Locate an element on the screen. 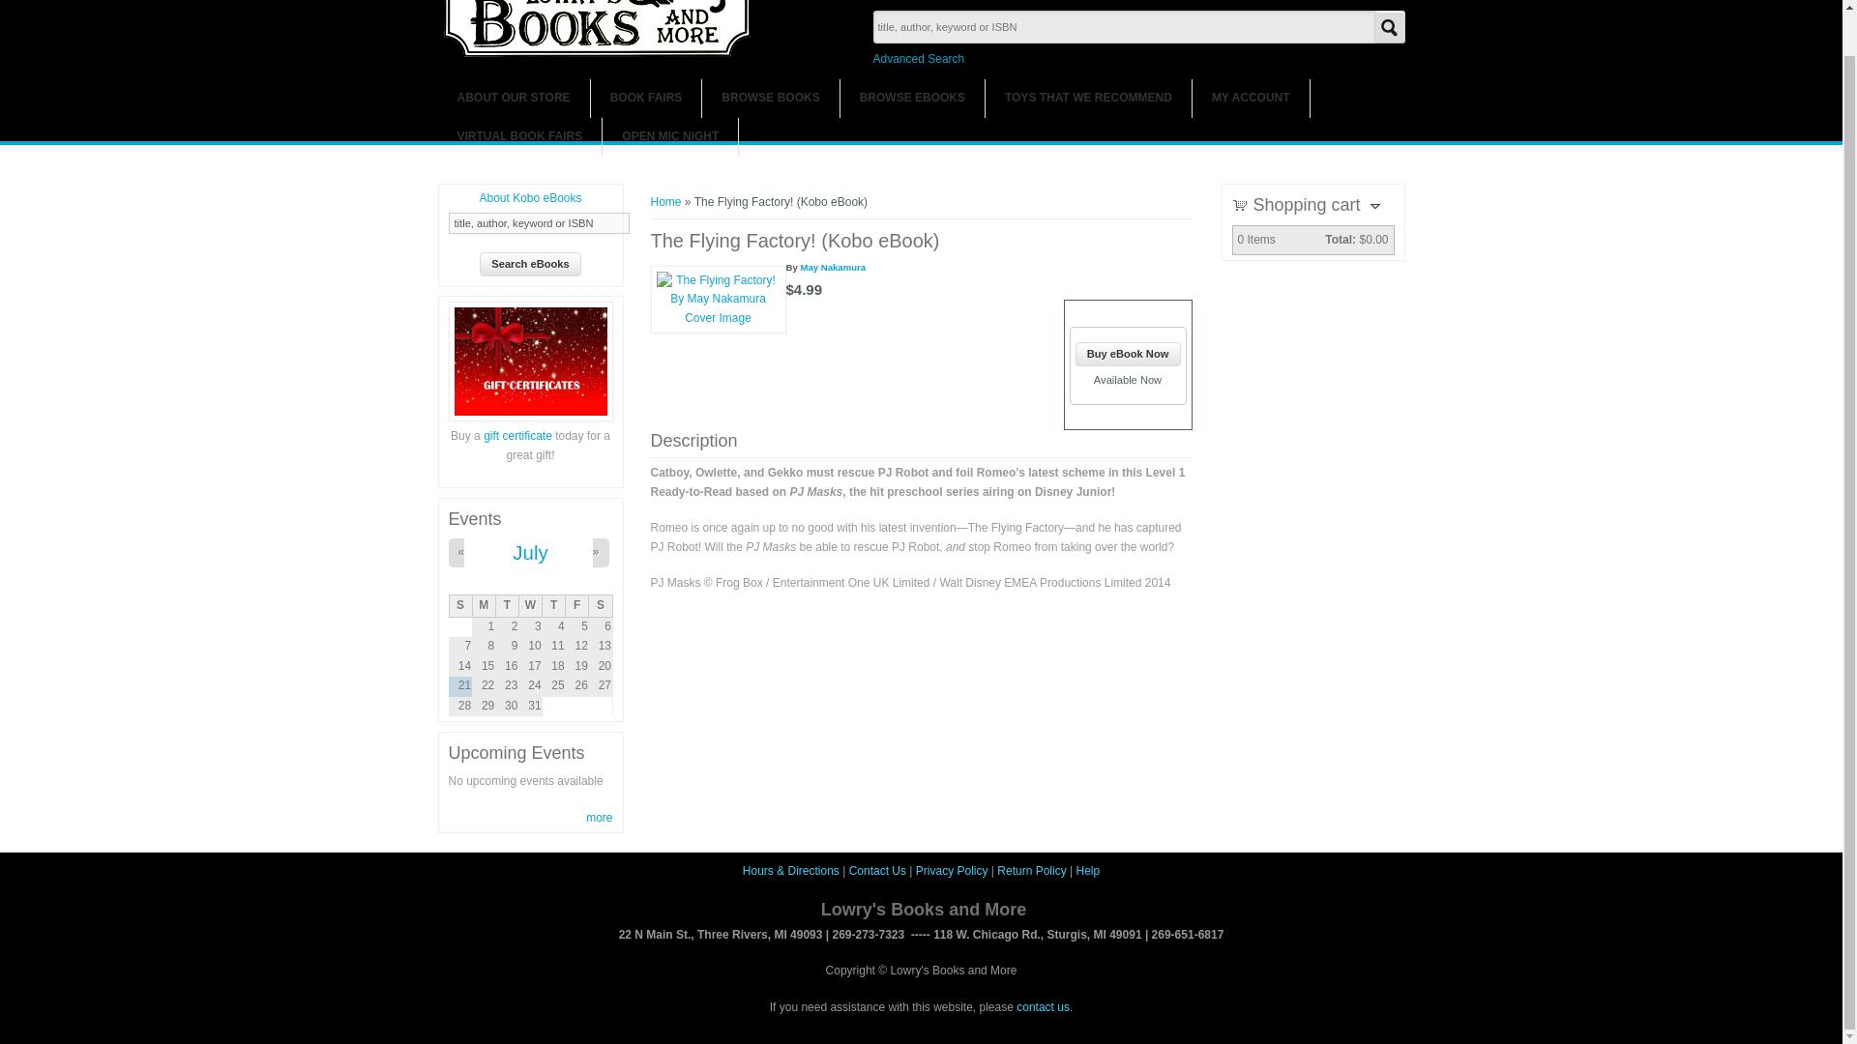 The image size is (1857, 1044). BOOK FAIRS is located at coordinates (646, 98).